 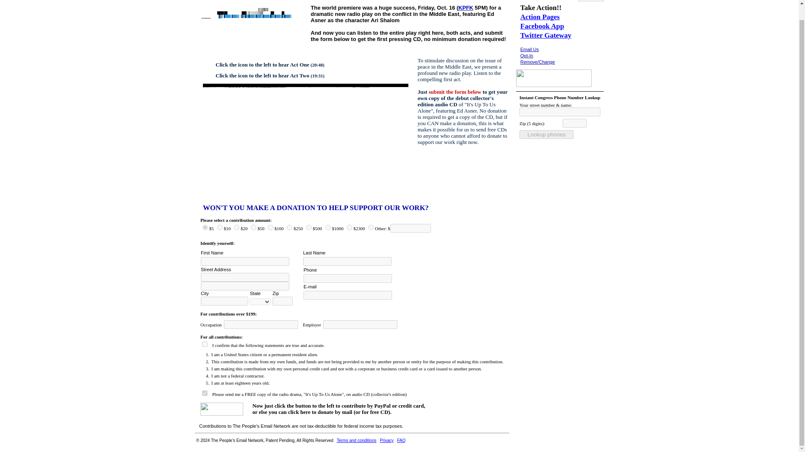 What do you see at coordinates (465, 8) in the screenshot?
I see `KPFK` at bounding box center [465, 8].